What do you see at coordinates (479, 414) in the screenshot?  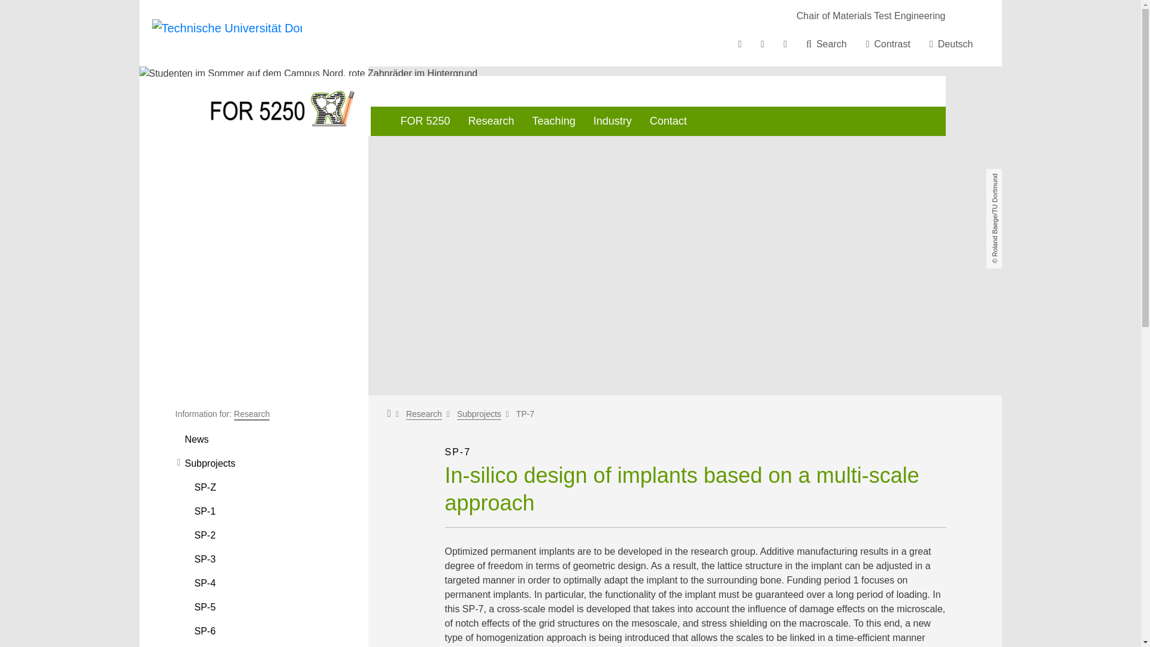 I see `Subprojects` at bounding box center [479, 414].